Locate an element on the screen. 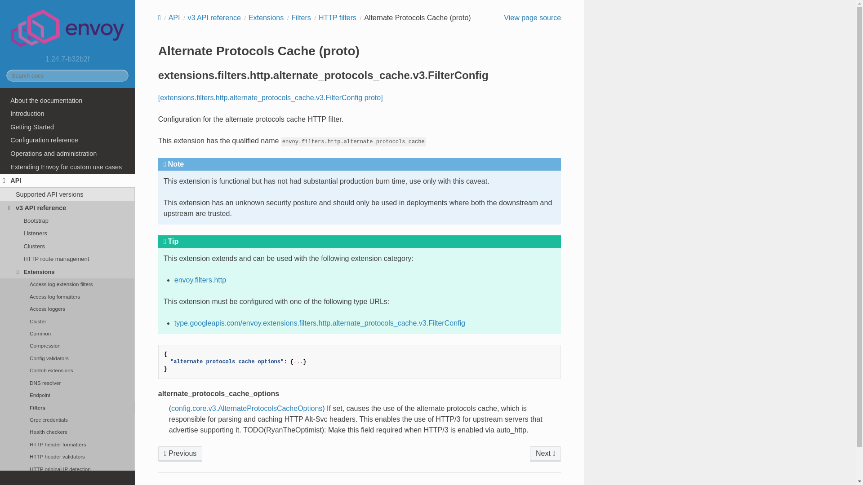  v3 API reference is located at coordinates (67, 208).